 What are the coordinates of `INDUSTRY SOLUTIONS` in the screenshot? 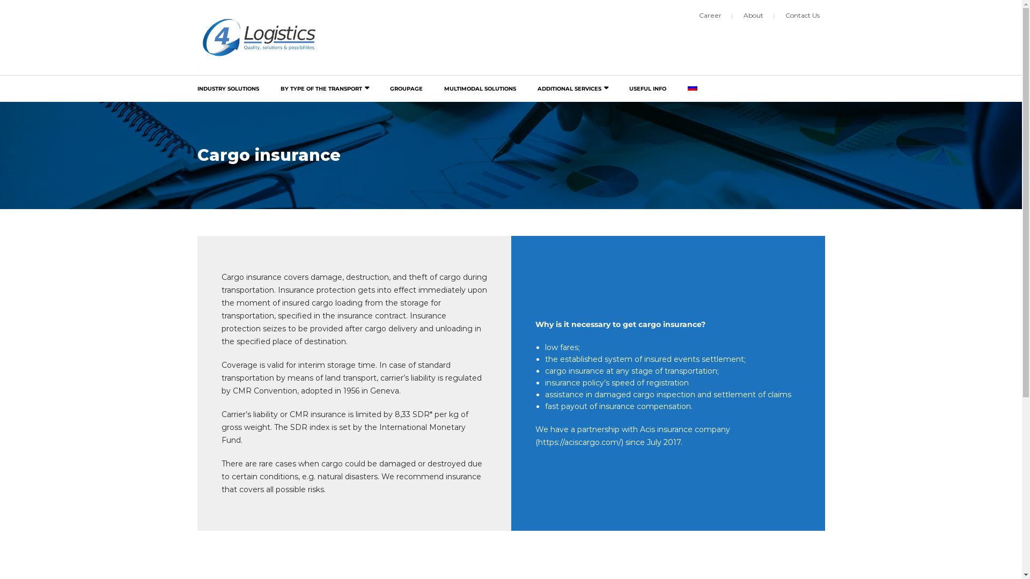 It's located at (234, 89).